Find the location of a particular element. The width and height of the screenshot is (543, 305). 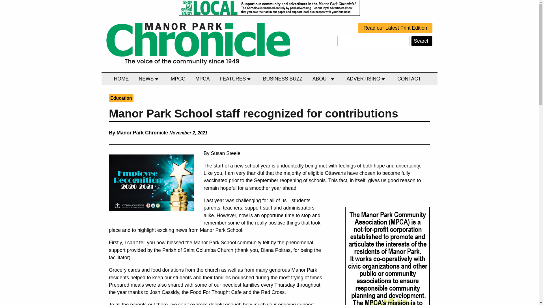

Search is located at coordinates (421, 41).